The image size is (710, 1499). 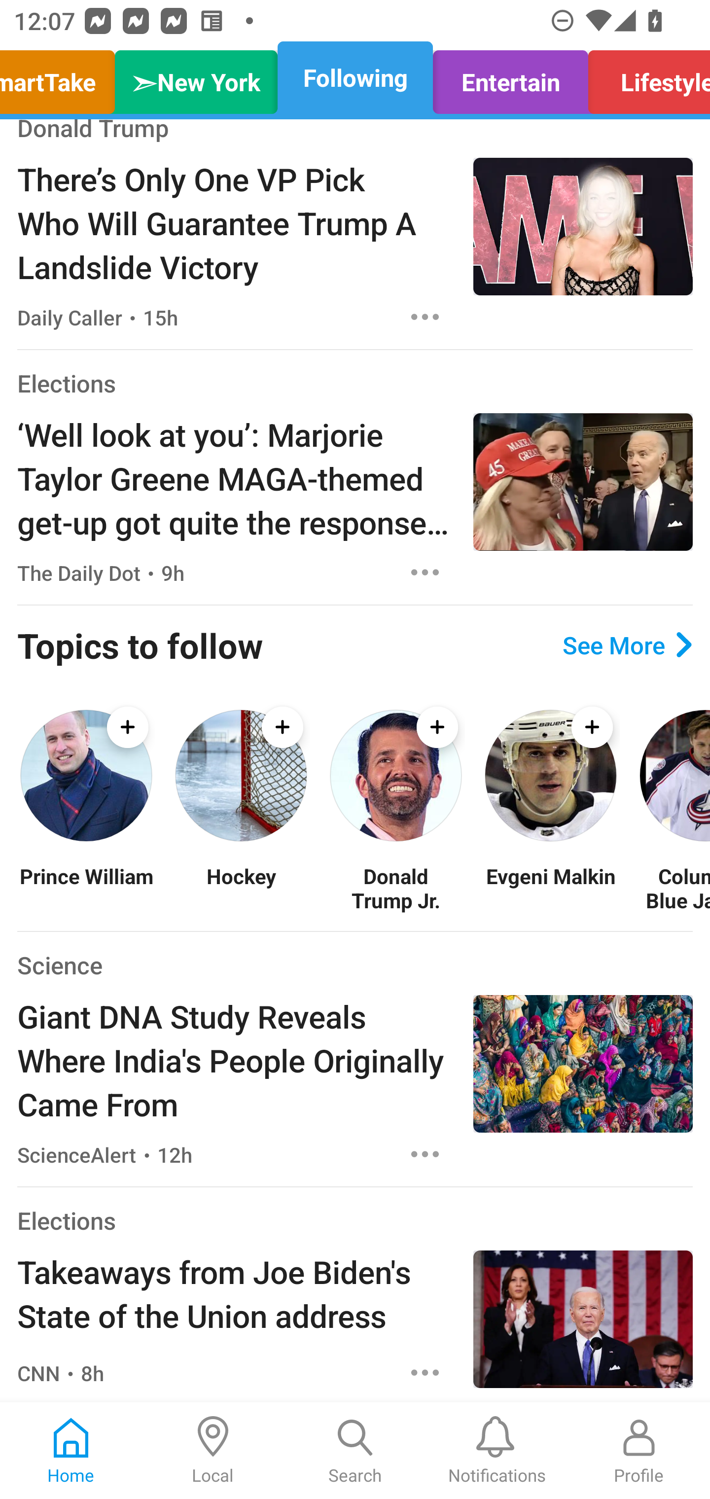 I want to click on ➣New York, so click(x=196, y=78).